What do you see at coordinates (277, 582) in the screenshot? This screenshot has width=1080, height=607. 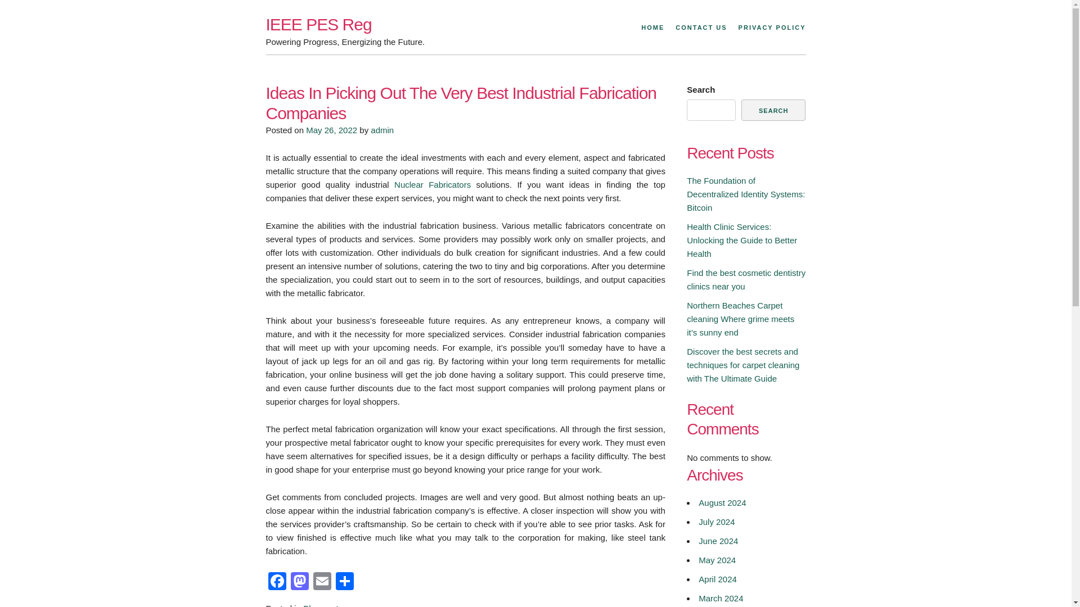 I see `Facebook` at bounding box center [277, 582].